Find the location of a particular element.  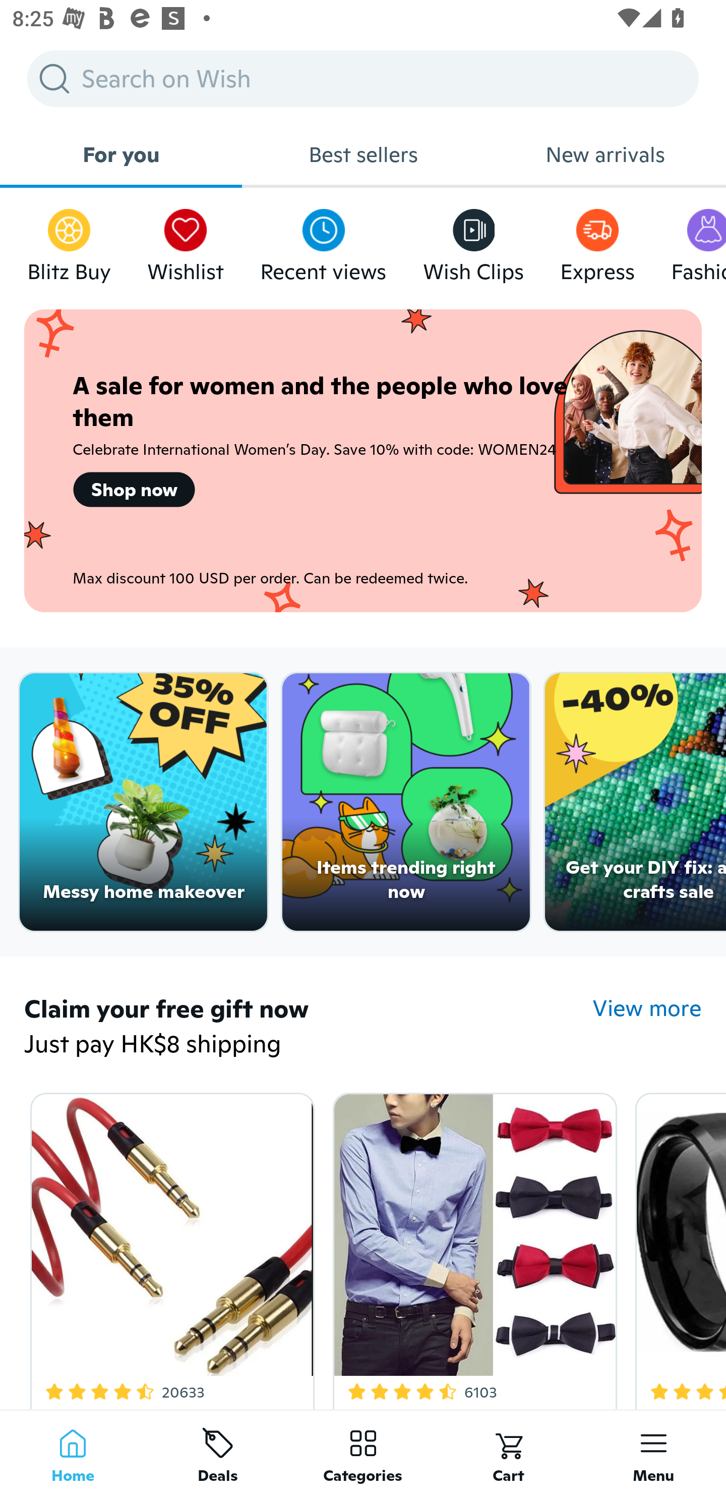

Express is located at coordinates (597, 241).